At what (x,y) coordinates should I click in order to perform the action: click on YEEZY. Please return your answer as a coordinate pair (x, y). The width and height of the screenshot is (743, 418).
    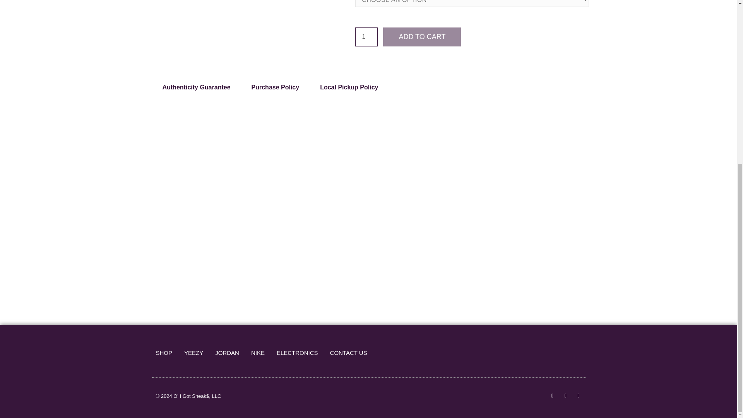
    Looking at the image, I should click on (193, 353).